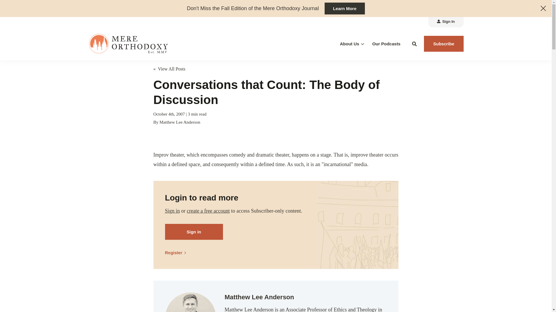 The height and width of the screenshot is (312, 556). I want to click on Learn More, so click(345, 8).